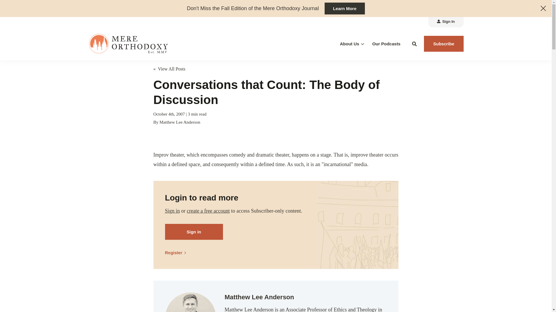 The height and width of the screenshot is (312, 556). I want to click on Learn More, so click(345, 8).